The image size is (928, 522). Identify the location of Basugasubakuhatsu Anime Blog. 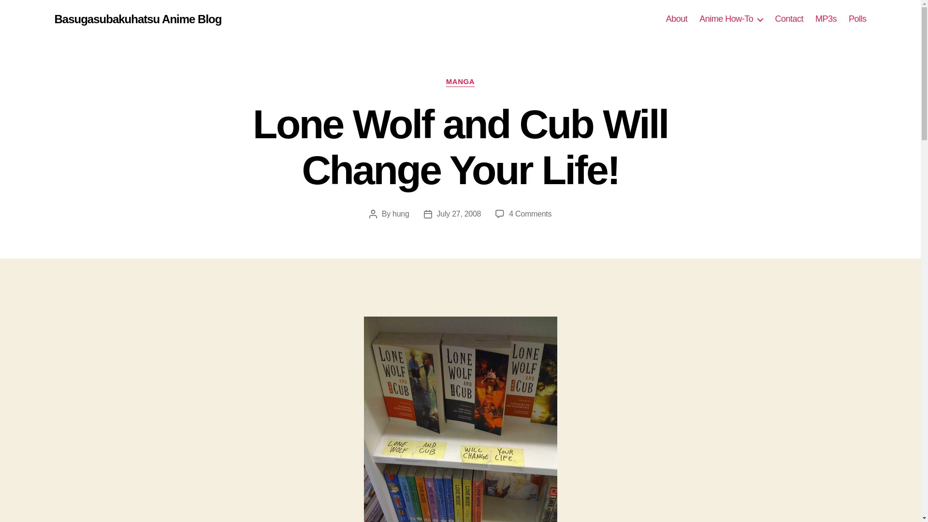
(137, 19).